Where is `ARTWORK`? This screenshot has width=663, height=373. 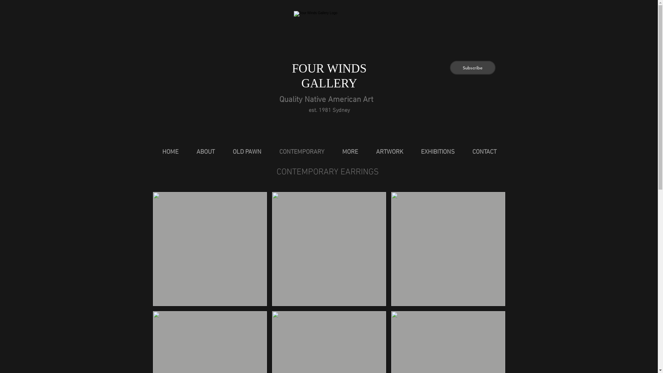 ARTWORK is located at coordinates (390, 152).